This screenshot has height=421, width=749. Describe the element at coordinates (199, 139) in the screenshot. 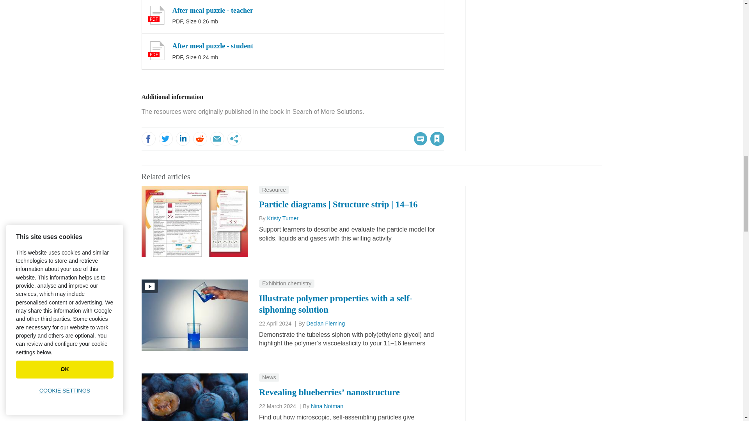

I see `Share this on Reddit` at that location.